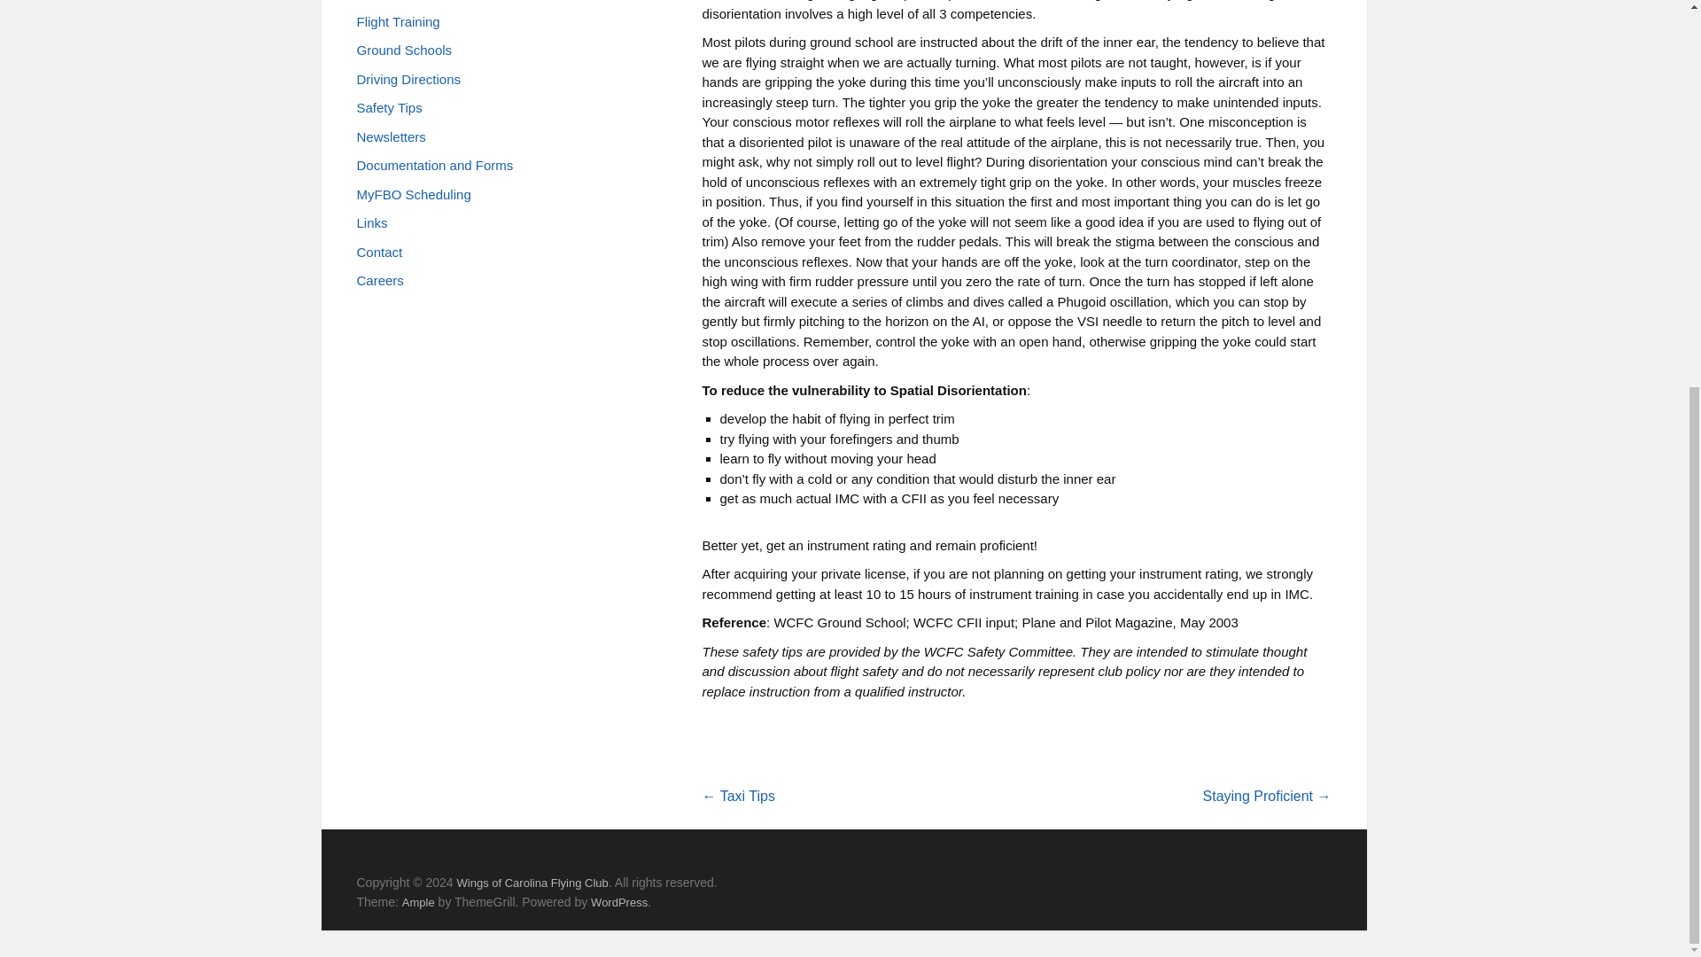 This screenshot has width=1701, height=957. Describe the element at coordinates (379, 285) in the screenshot. I see `Careers` at that location.